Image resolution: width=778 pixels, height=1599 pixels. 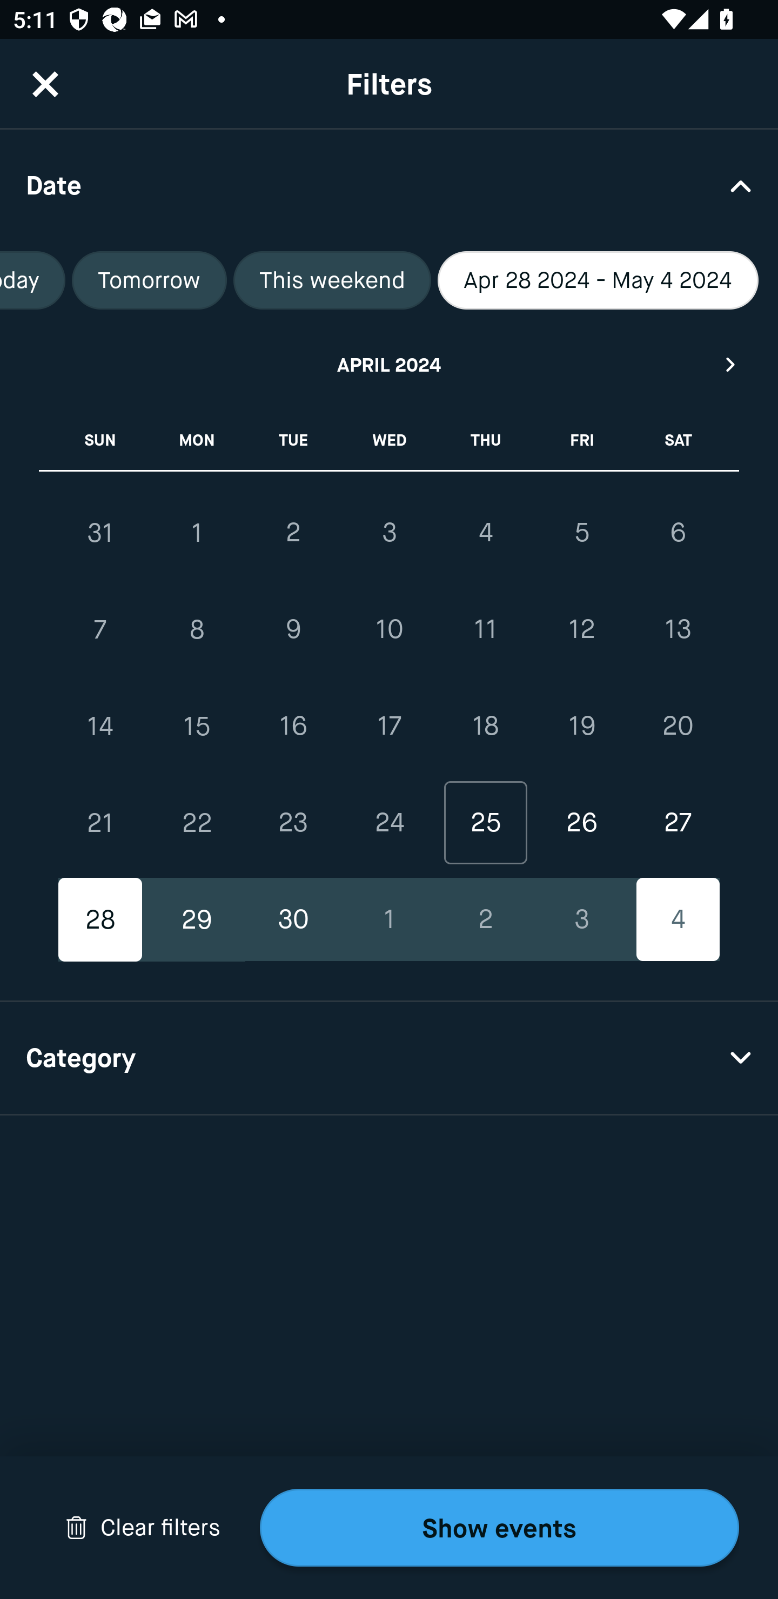 I want to click on 31, so click(x=100, y=533).